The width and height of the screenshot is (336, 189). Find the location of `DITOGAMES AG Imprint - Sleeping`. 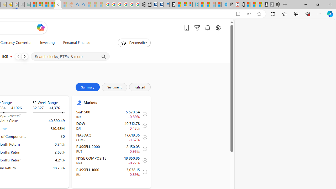

DITOGAMES AG Imprint - Sleeping is located at coordinates (27, 5).